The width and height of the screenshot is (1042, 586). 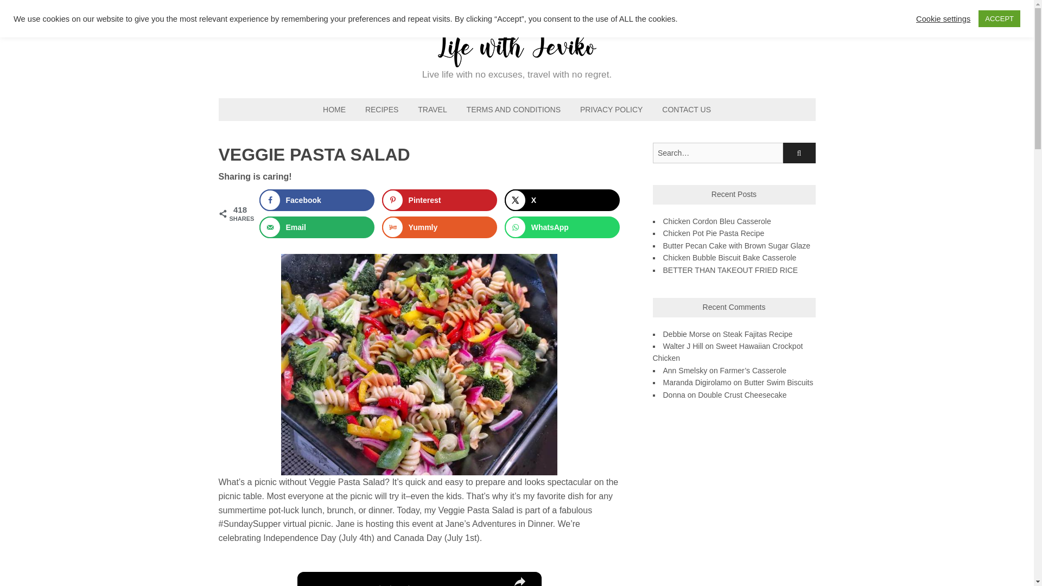 I want to click on Send over email, so click(x=317, y=227).